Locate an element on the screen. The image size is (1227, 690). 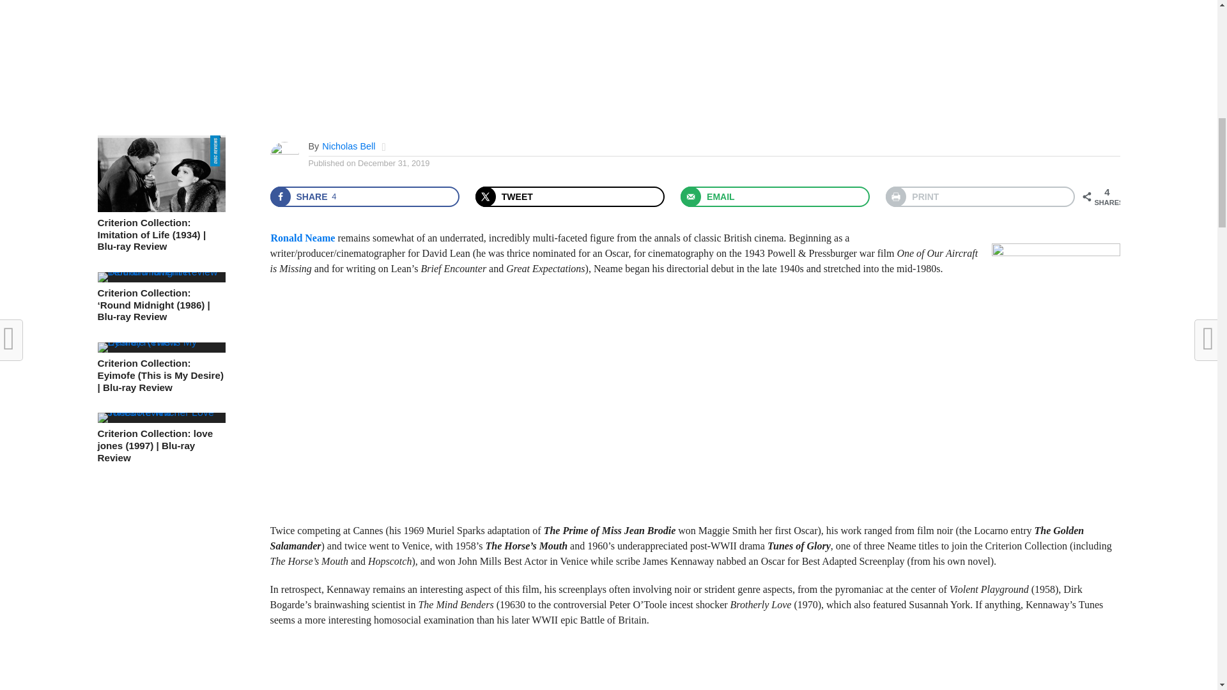
Posts by Nicholas Bell is located at coordinates (348, 146).